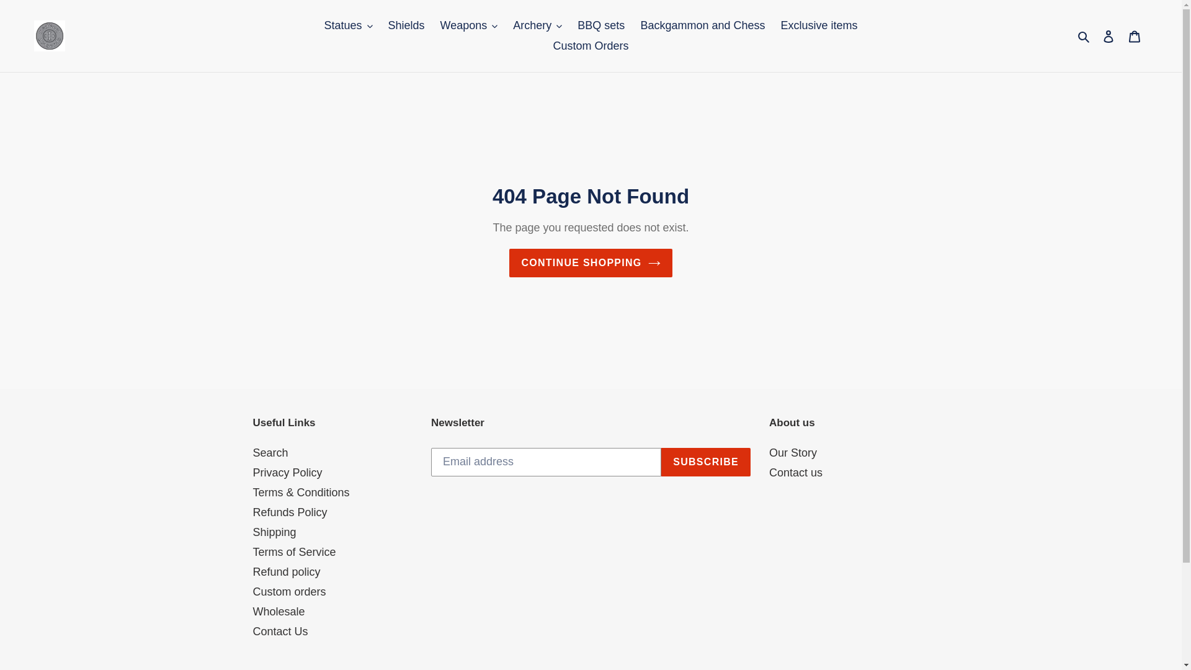 This screenshot has width=1191, height=670. What do you see at coordinates (1084, 36) in the screenshot?
I see `Search` at bounding box center [1084, 36].